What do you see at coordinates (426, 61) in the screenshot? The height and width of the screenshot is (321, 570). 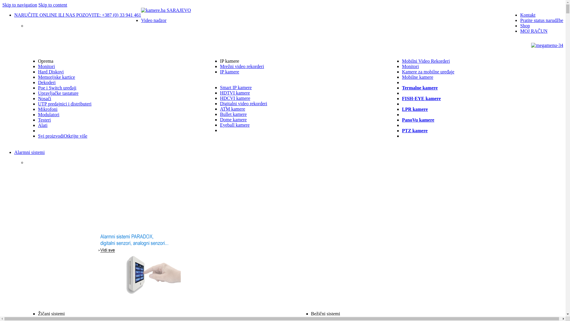 I see `Mobilni Video Rekorderi` at bounding box center [426, 61].